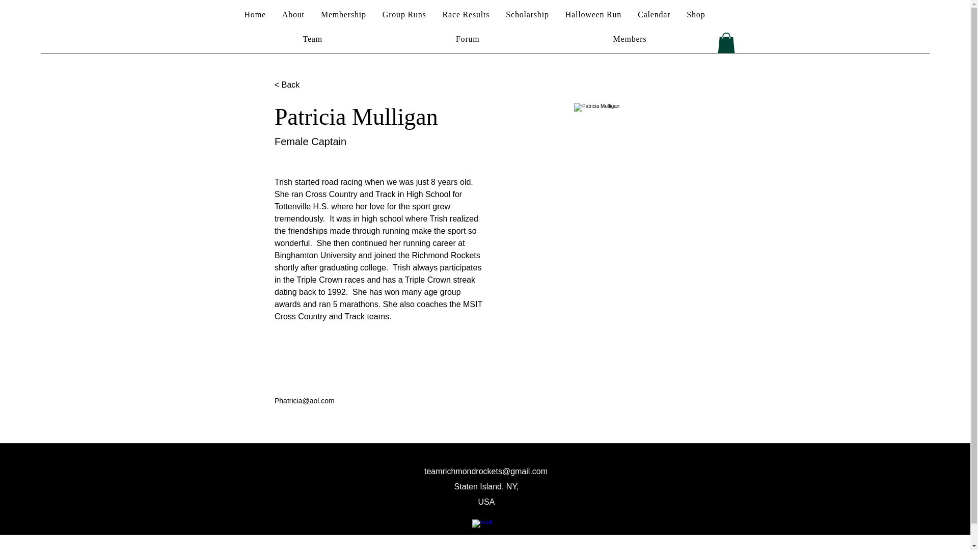 The height and width of the screenshot is (550, 978). What do you see at coordinates (404, 14) in the screenshot?
I see `Group Runs` at bounding box center [404, 14].